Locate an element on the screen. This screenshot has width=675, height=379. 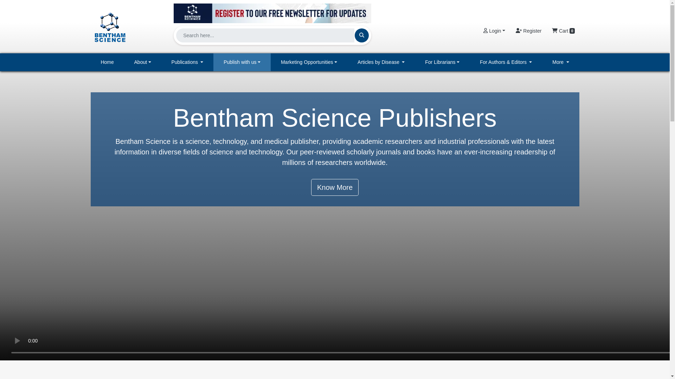
About is located at coordinates (143, 62).